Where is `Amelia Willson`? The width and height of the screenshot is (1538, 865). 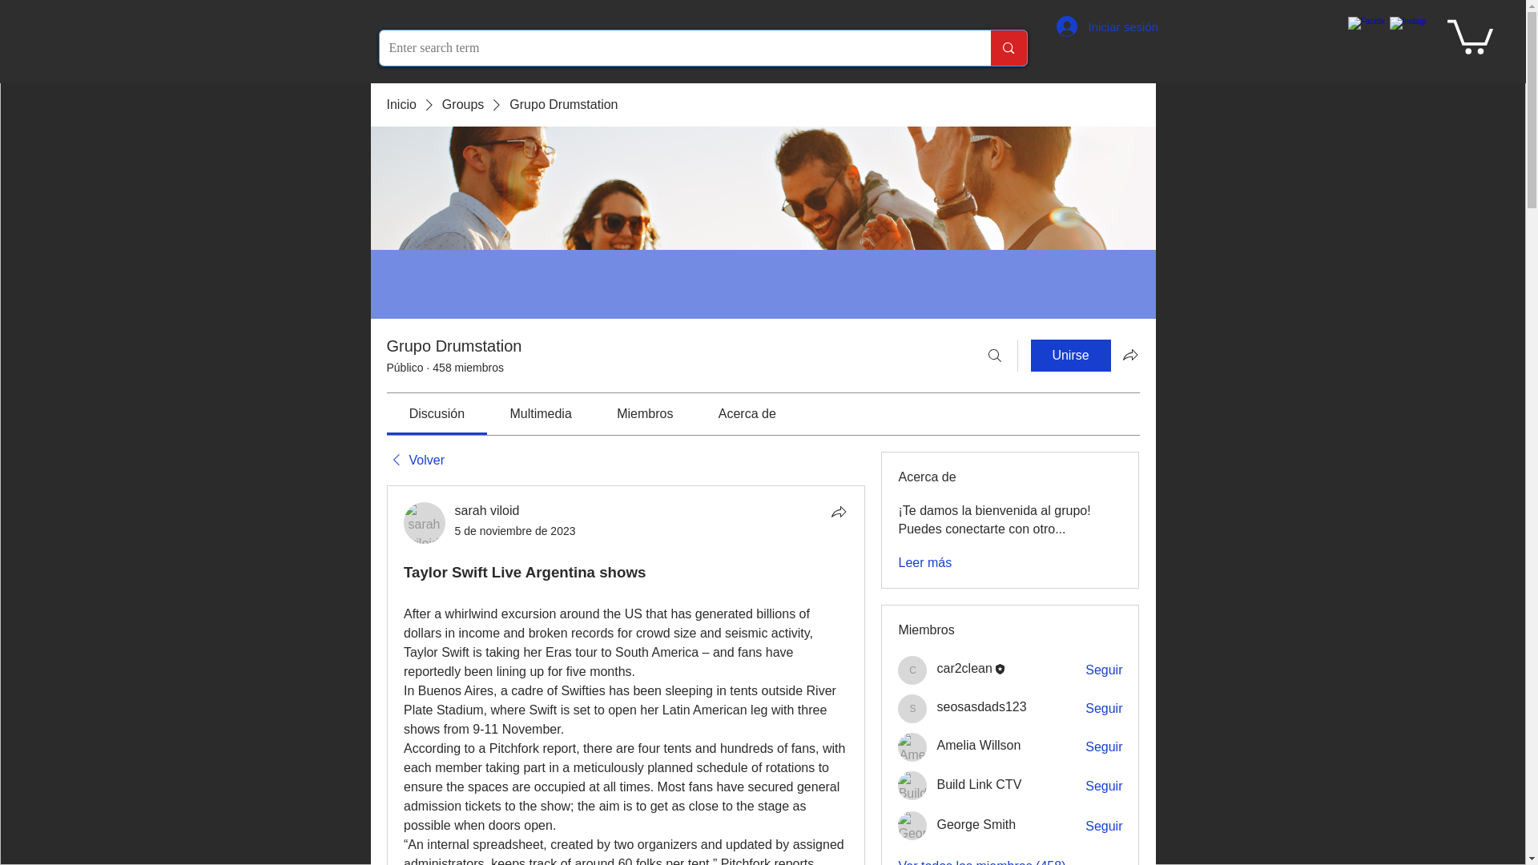
Amelia Willson is located at coordinates (912, 746).